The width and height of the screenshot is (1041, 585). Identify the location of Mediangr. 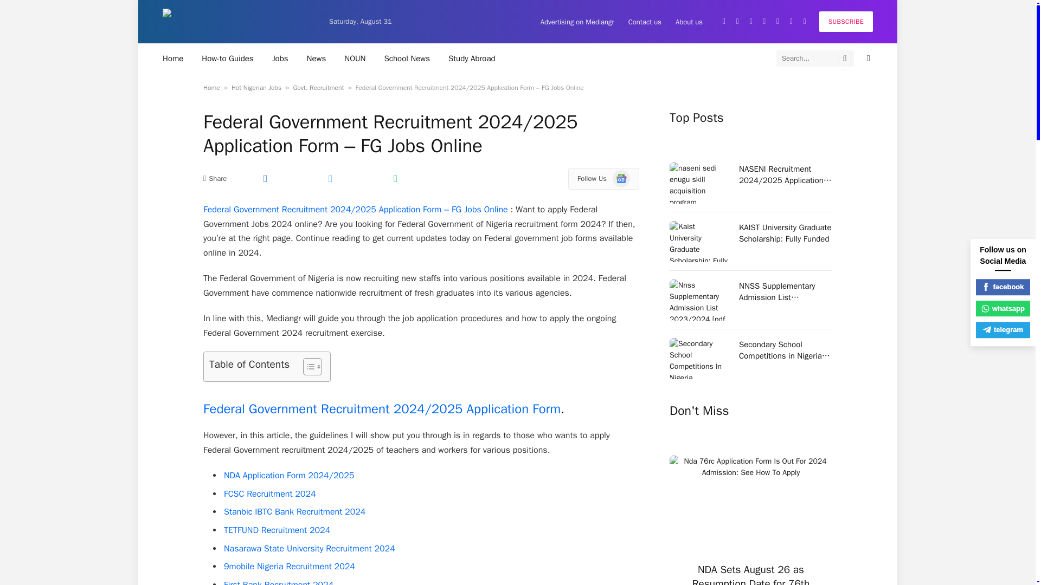
(236, 22).